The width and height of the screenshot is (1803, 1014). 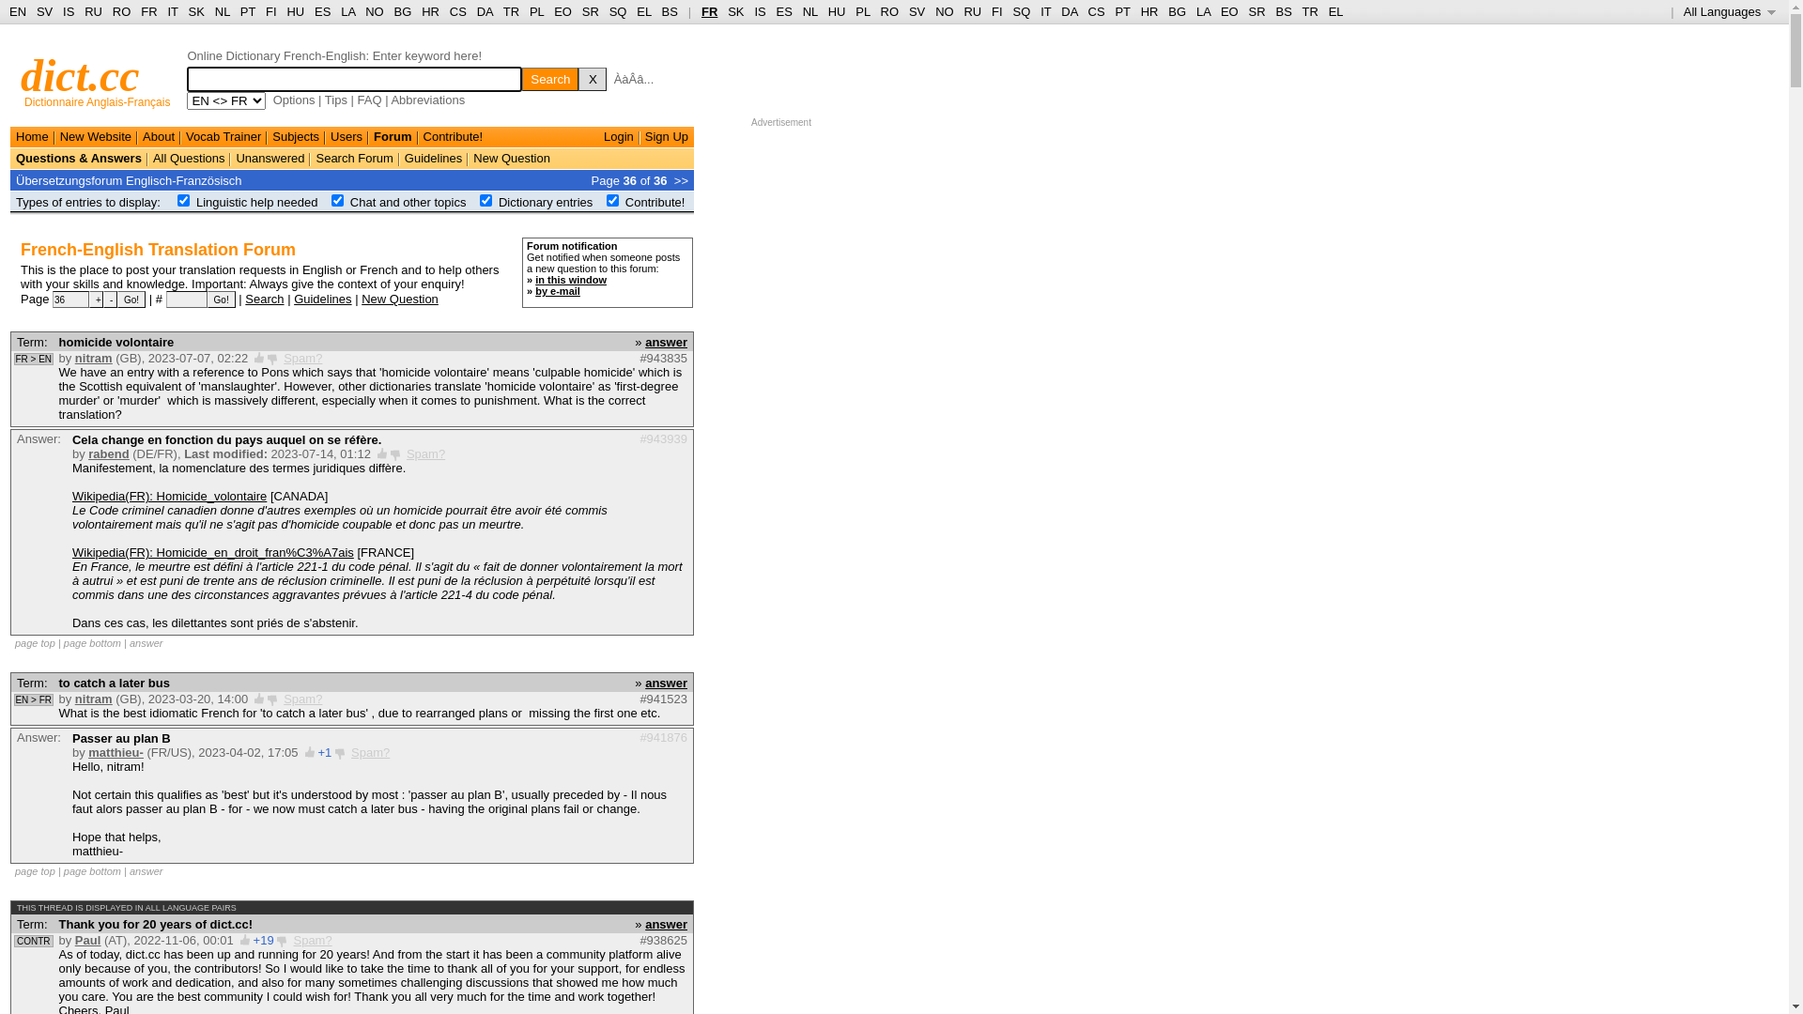 I want to click on BS, so click(x=1283, y=11).